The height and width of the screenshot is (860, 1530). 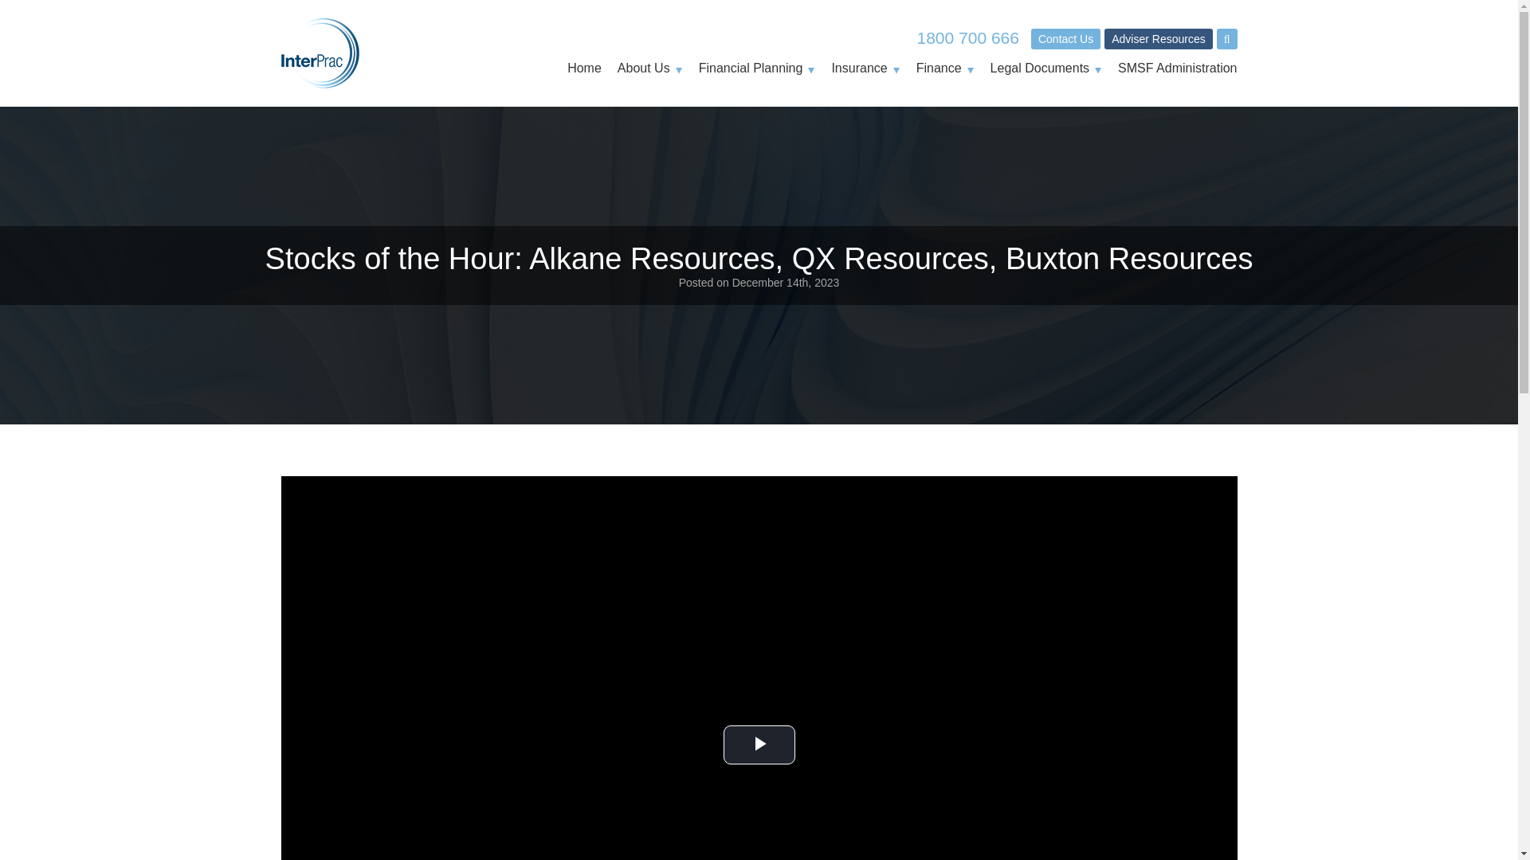 What do you see at coordinates (650, 68) in the screenshot?
I see `About Us` at bounding box center [650, 68].